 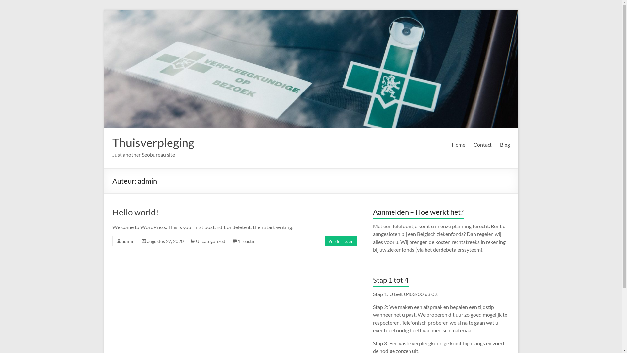 What do you see at coordinates (247, 241) in the screenshot?
I see `1 reactie` at bounding box center [247, 241].